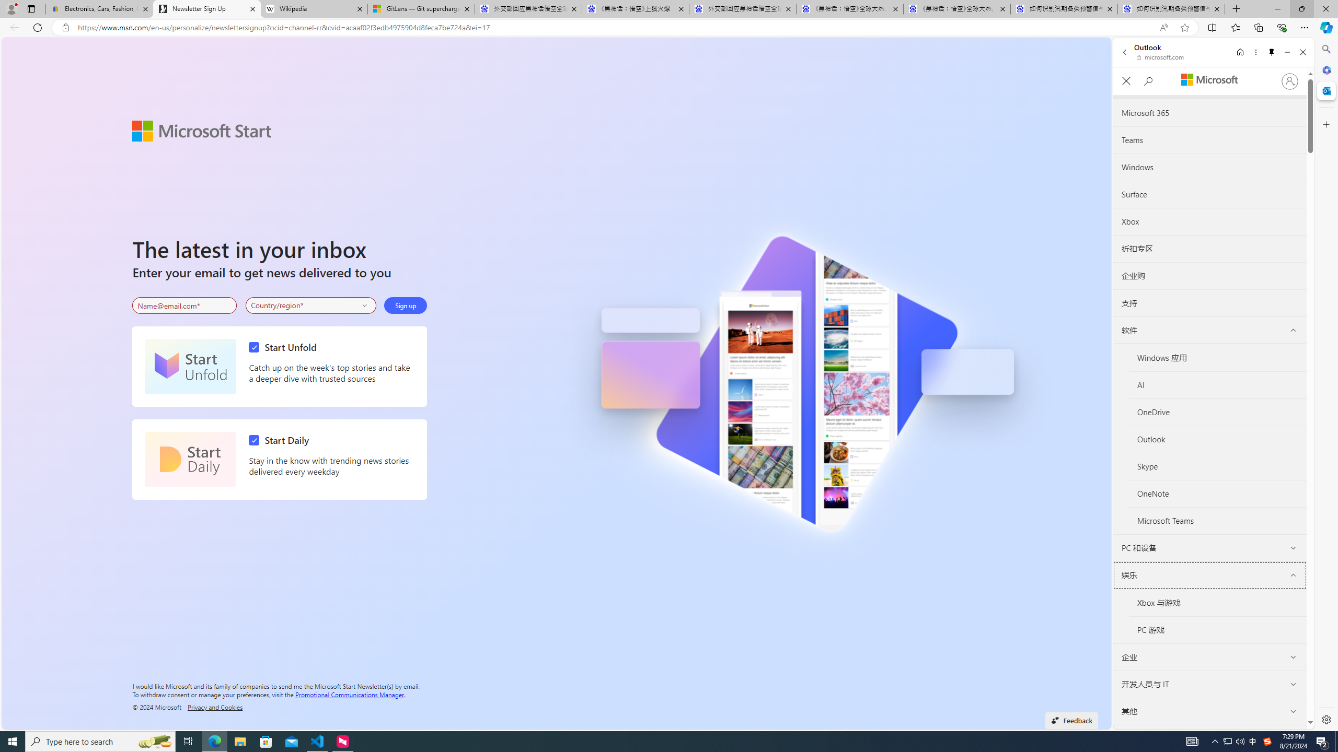 This screenshot has width=1338, height=752. What do you see at coordinates (1217, 521) in the screenshot?
I see `Microsoft Teams` at bounding box center [1217, 521].